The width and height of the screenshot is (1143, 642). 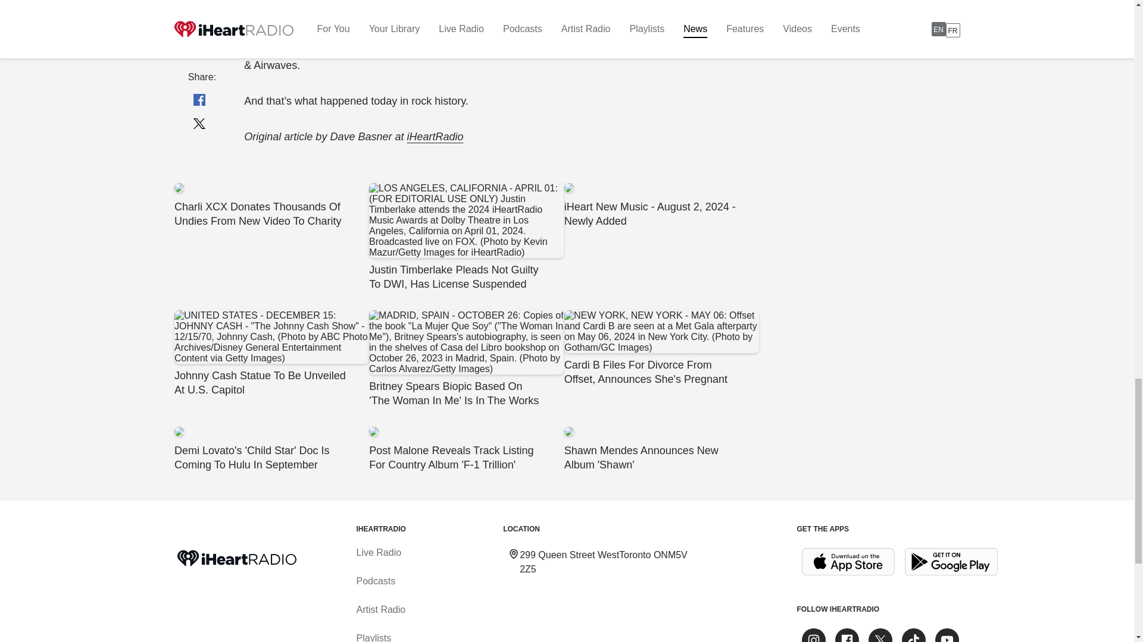 What do you see at coordinates (661, 206) in the screenshot?
I see `iHeart New Music - August 2, 2024 - Newly Added` at bounding box center [661, 206].